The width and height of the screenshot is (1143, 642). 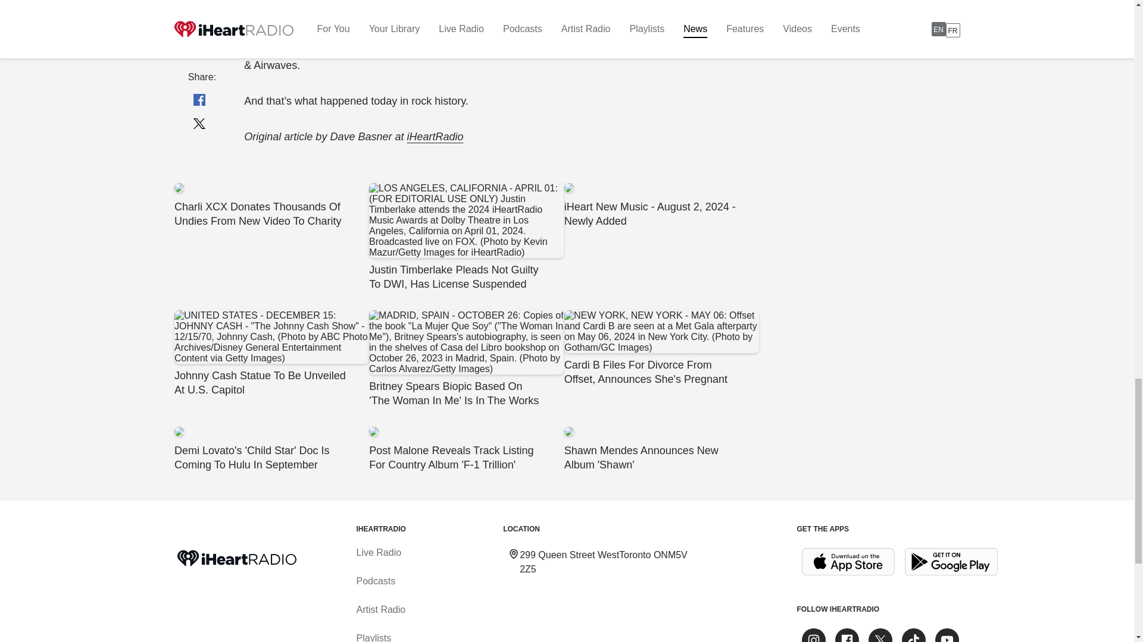 What do you see at coordinates (661, 206) in the screenshot?
I see `iHeart New Music - August 2, 2024 - Newly Added` at bounding box center [661, 206].